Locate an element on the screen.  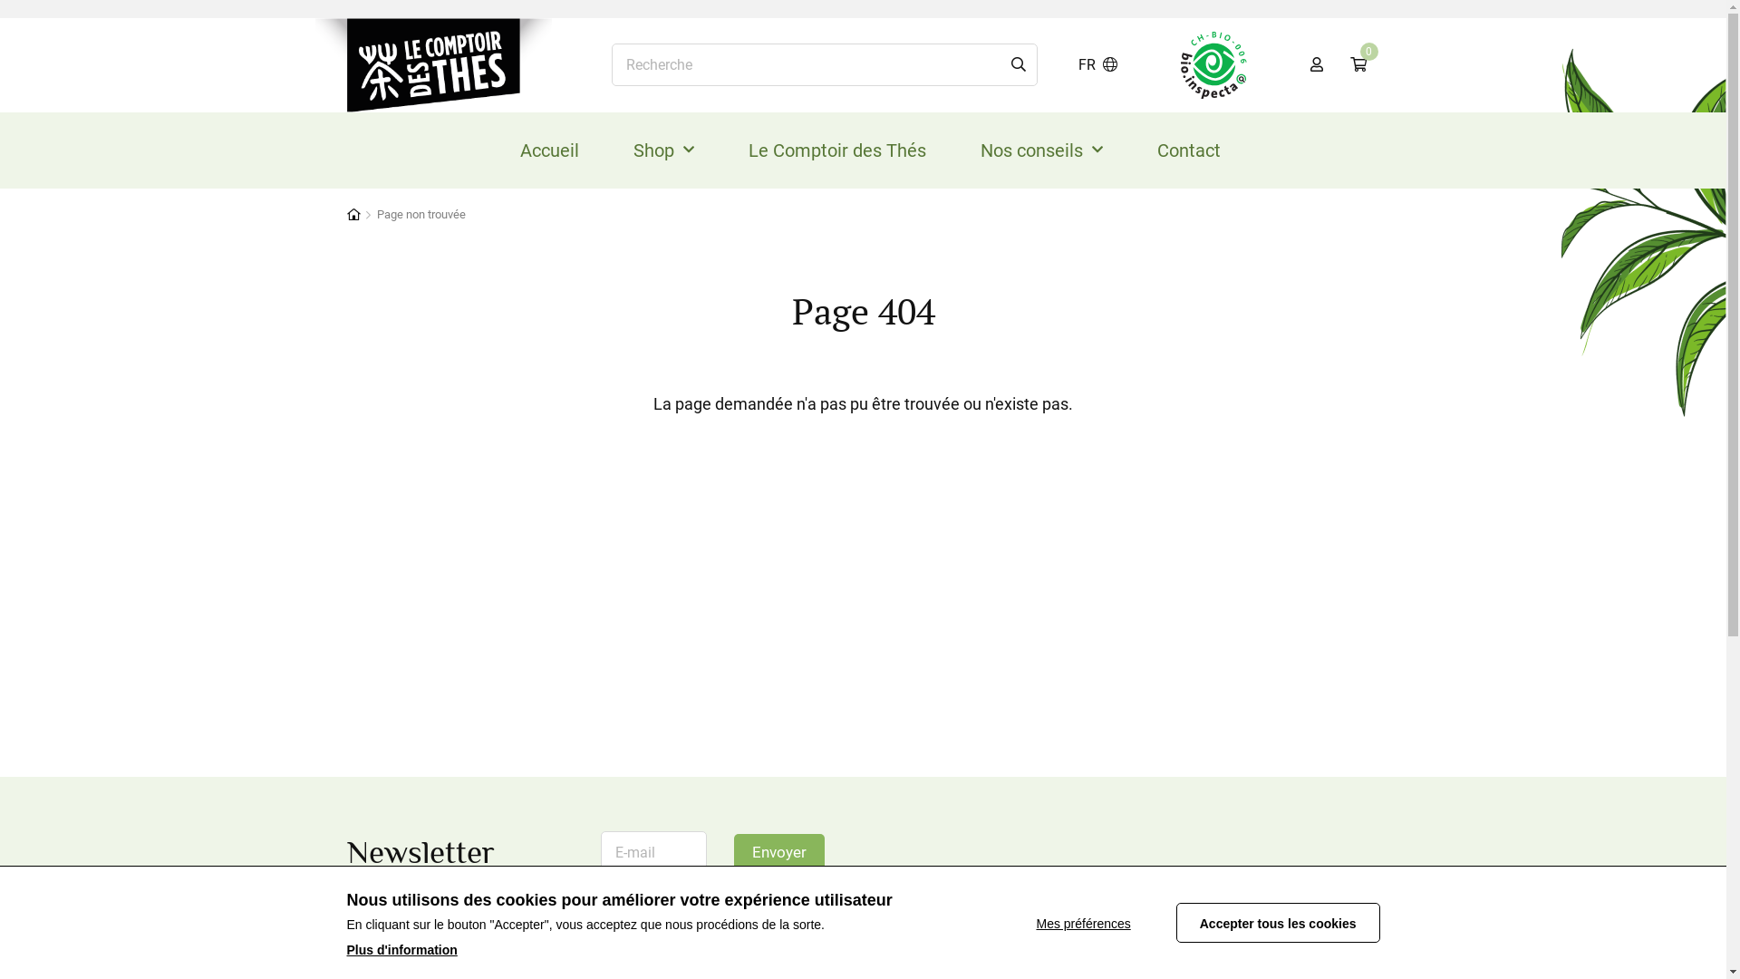
FR   is located at coordinates (1098, 65).